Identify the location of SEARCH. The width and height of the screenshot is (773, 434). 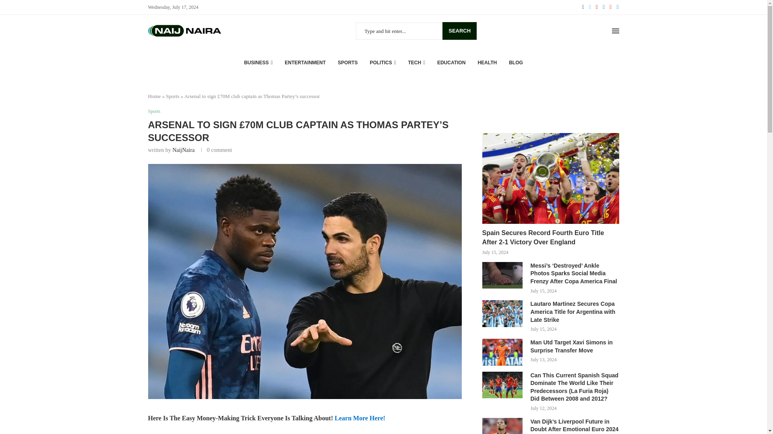
(459, 31).